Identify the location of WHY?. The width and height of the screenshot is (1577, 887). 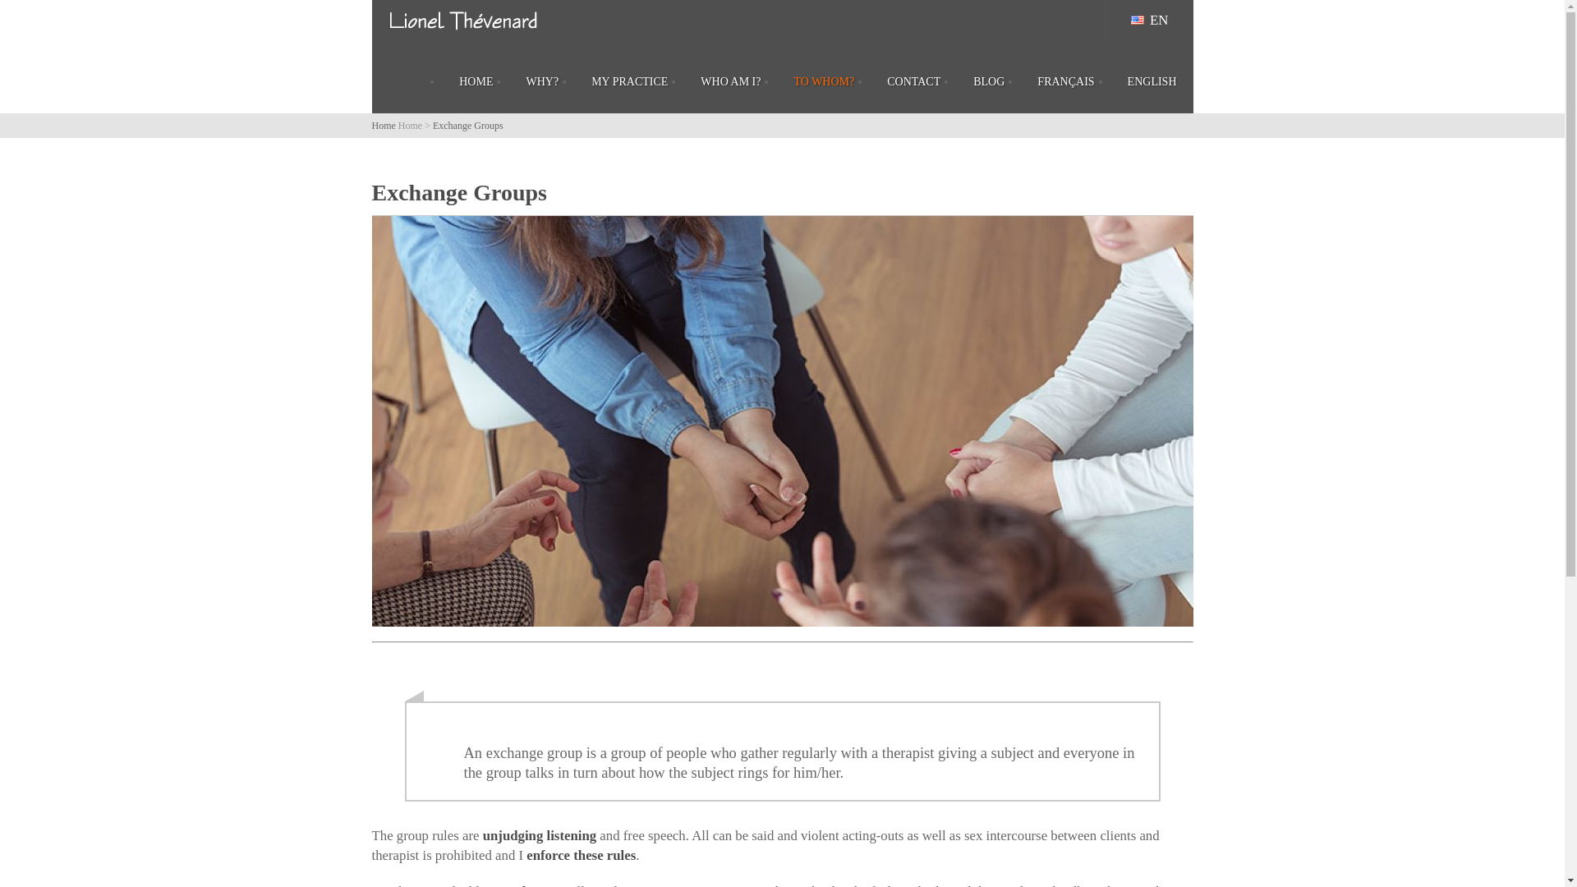
(542, 82).